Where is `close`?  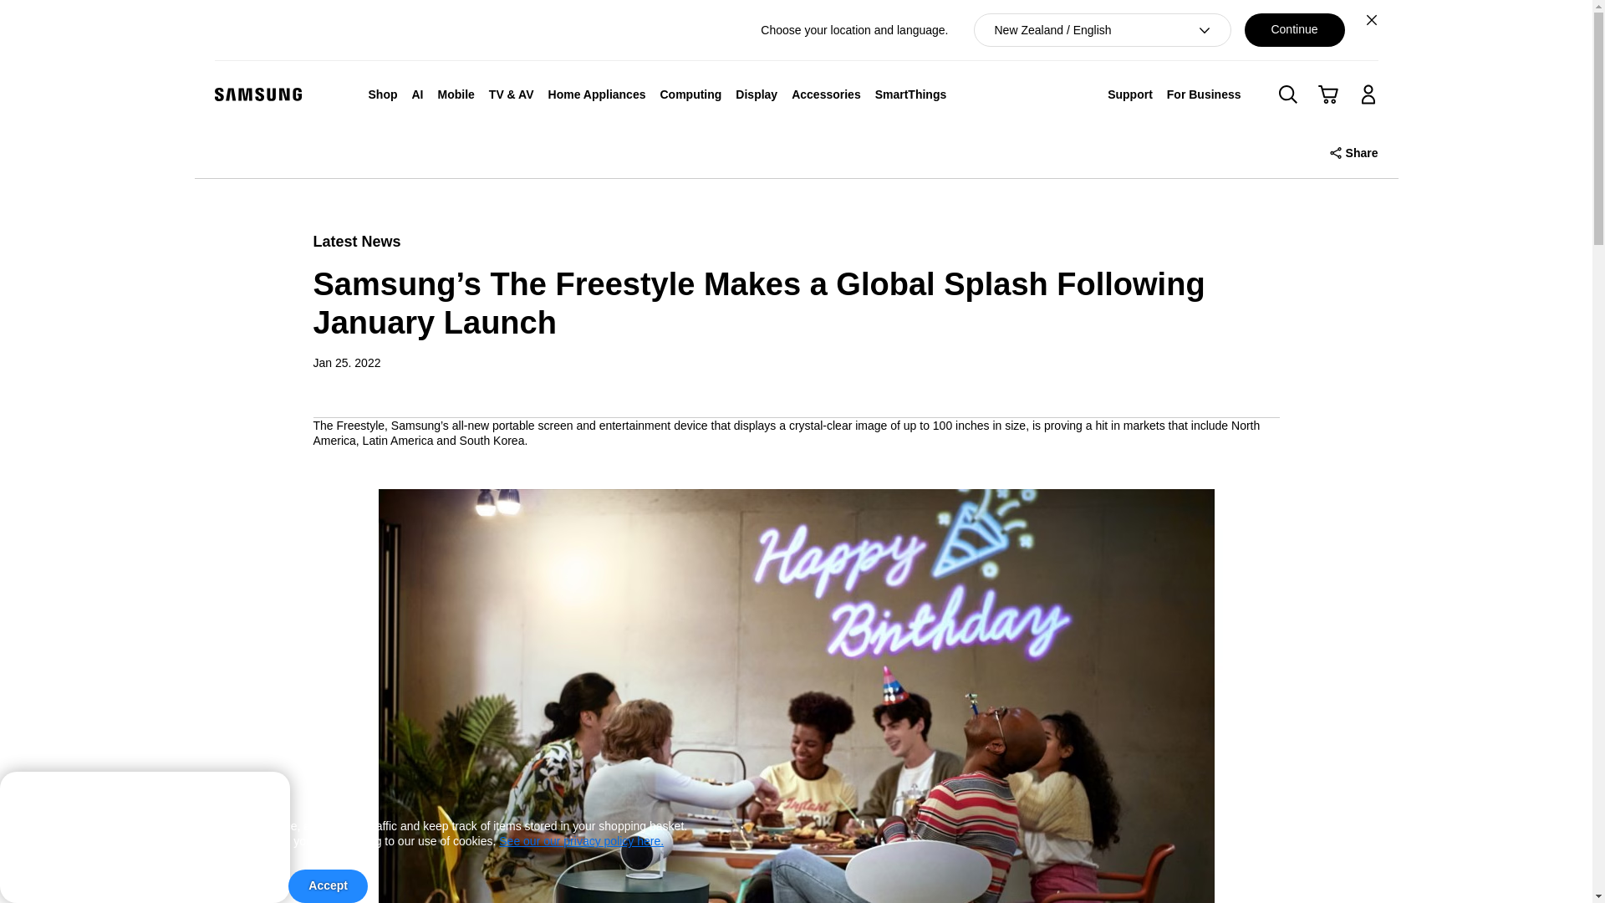 close is located at coordinates (262, 794).